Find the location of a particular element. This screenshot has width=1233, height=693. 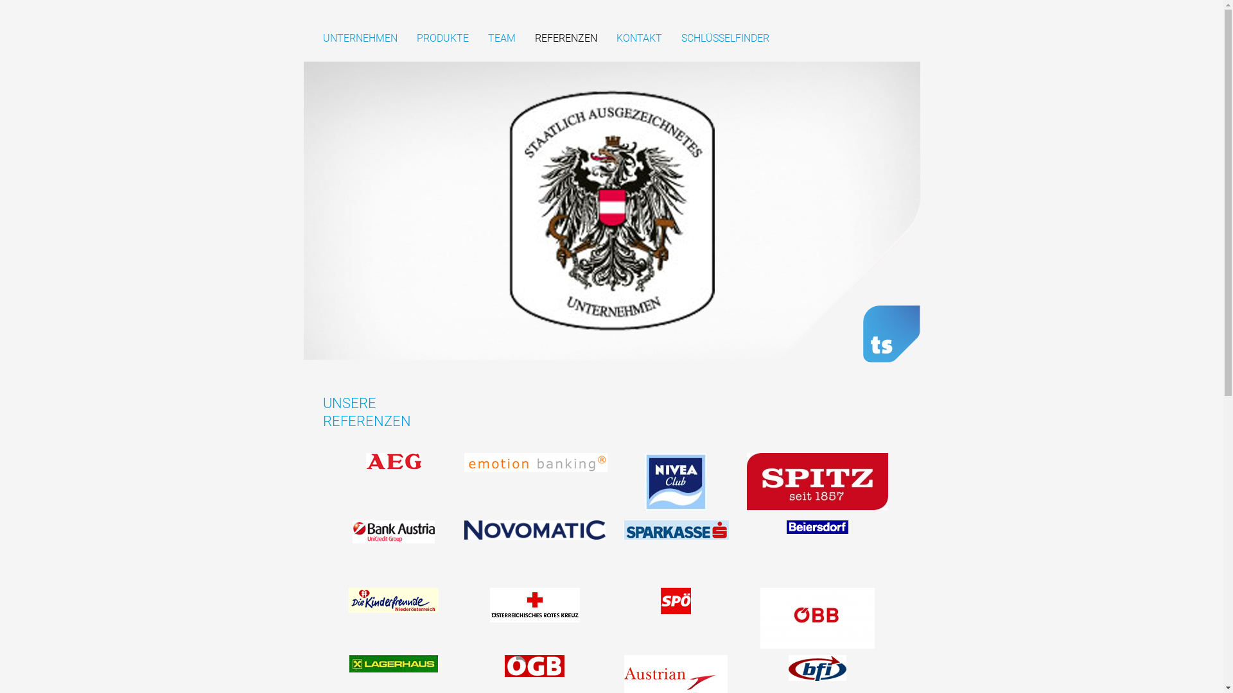

referenz is located at coordinates (534, 667).